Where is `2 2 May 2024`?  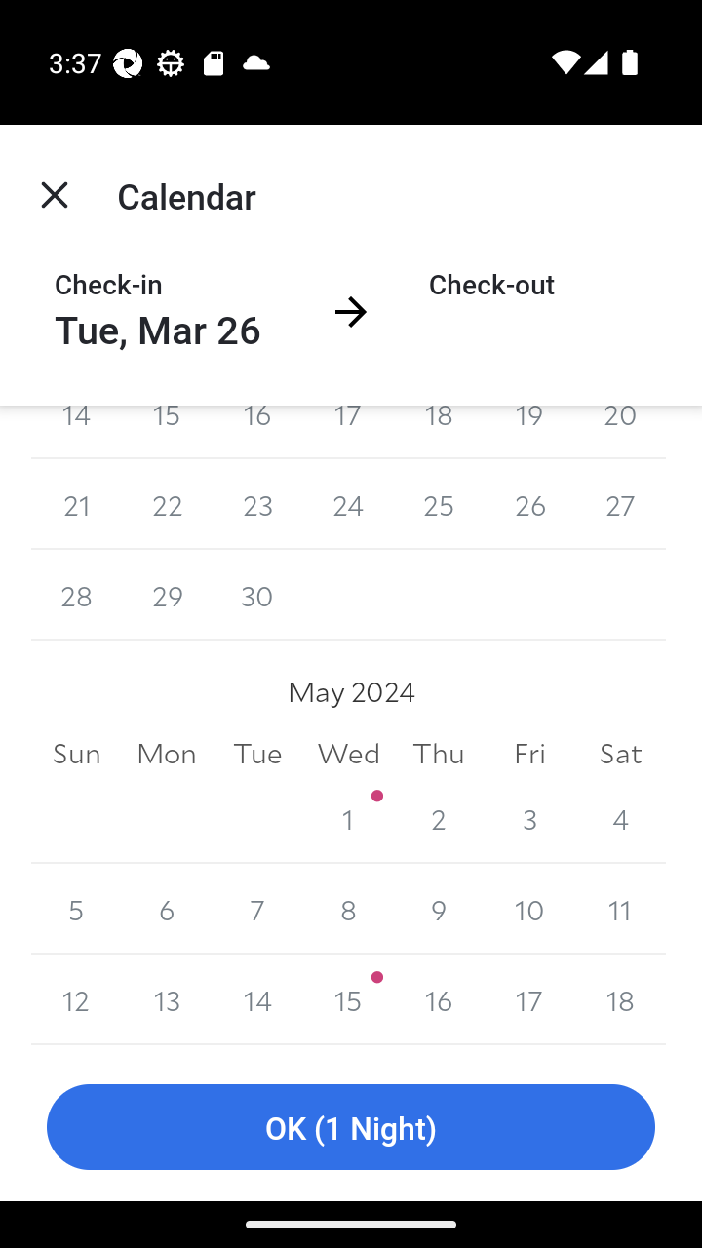 2 2 May 2024 is located at coordinates (439, 818).